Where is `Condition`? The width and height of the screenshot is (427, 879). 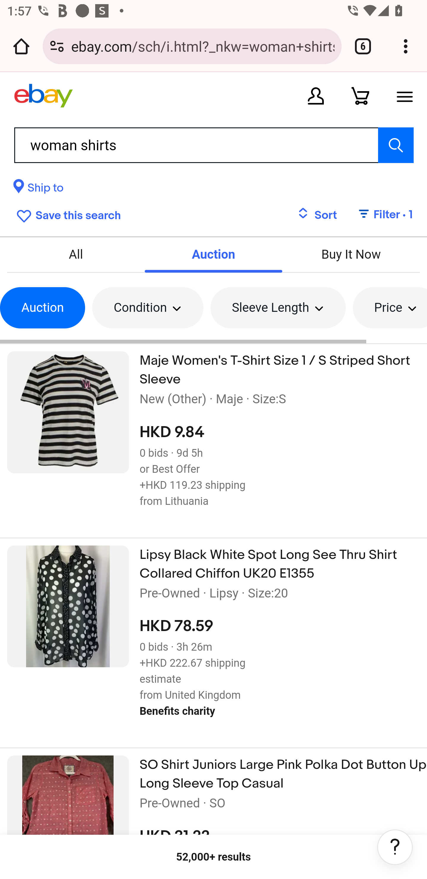 Condition is located at coordinates (148, 308).